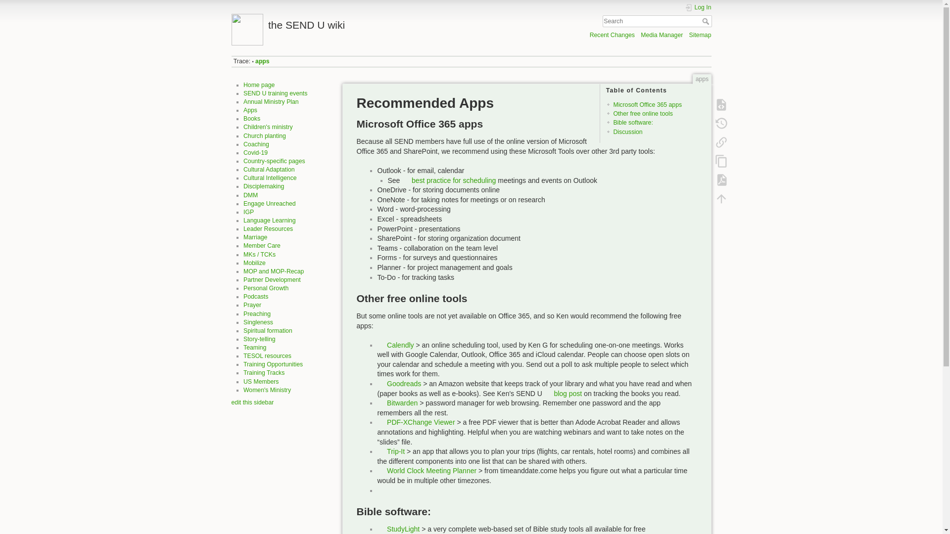 The width and height of the screenshot is (950, 534). What do you see at coordinates (662, 35) in the screenshot?
I see `Media Manager` at bounding box center [662, 35].